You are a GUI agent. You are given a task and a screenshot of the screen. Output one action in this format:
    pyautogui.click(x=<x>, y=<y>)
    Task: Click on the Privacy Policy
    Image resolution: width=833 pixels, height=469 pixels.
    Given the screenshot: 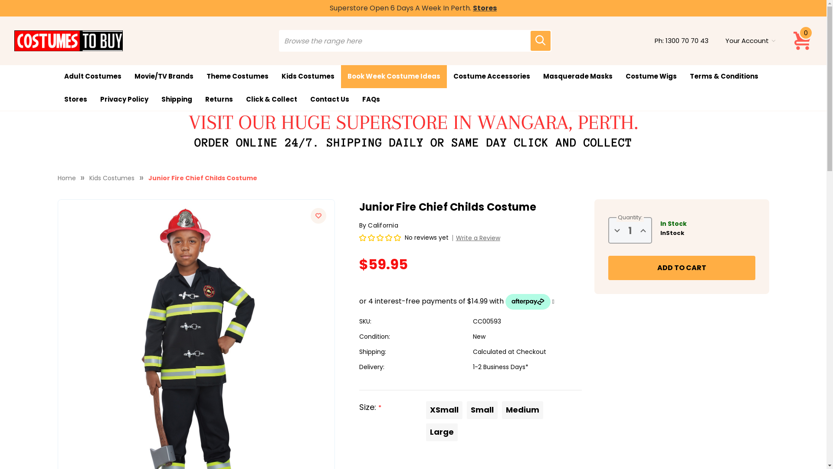 What is the action you would take?
    pyautogui.click(x=124, y=99)
    